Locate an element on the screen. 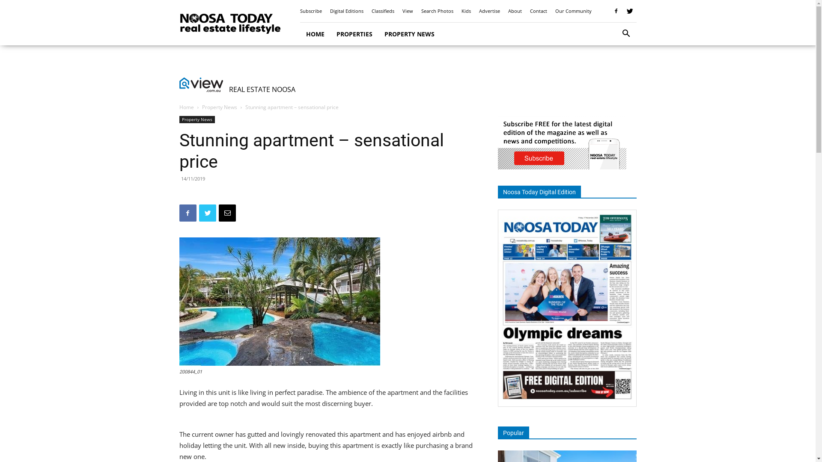  HOME is located at coordinates (315, 34).